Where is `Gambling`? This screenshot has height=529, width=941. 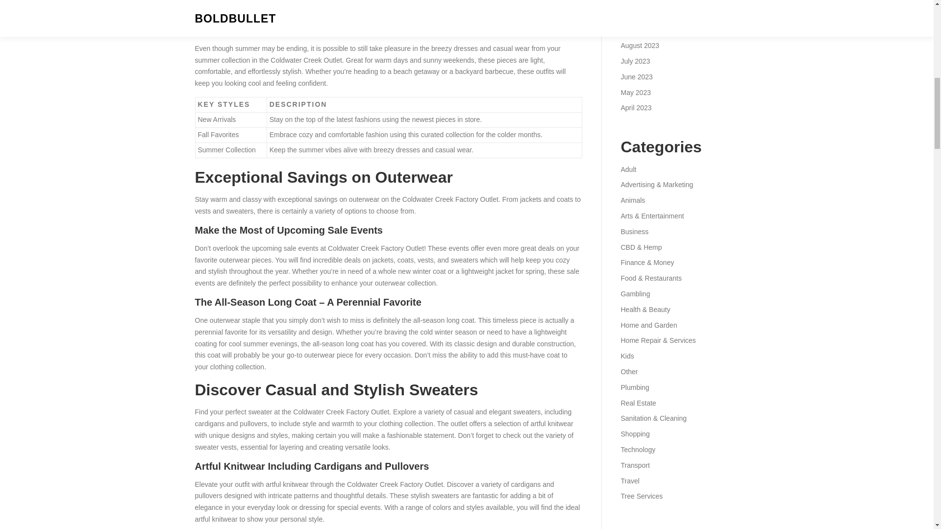 Gambling is located at coordinates (635, 294).